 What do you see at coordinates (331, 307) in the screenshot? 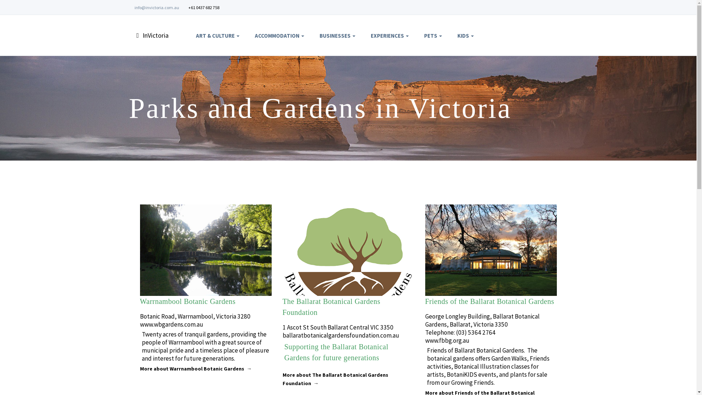
I see `The Ballarat Botanical Gardens Foundation` at bounding box center [331, 307].